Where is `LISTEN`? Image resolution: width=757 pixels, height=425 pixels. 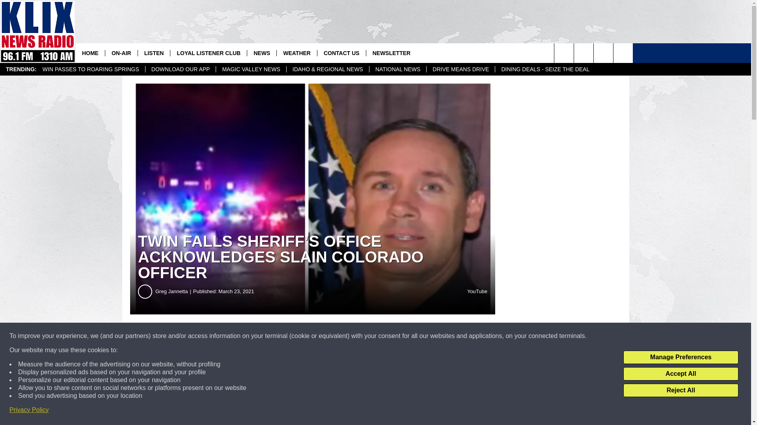 LISTEN is located at coordinates (154, 53).